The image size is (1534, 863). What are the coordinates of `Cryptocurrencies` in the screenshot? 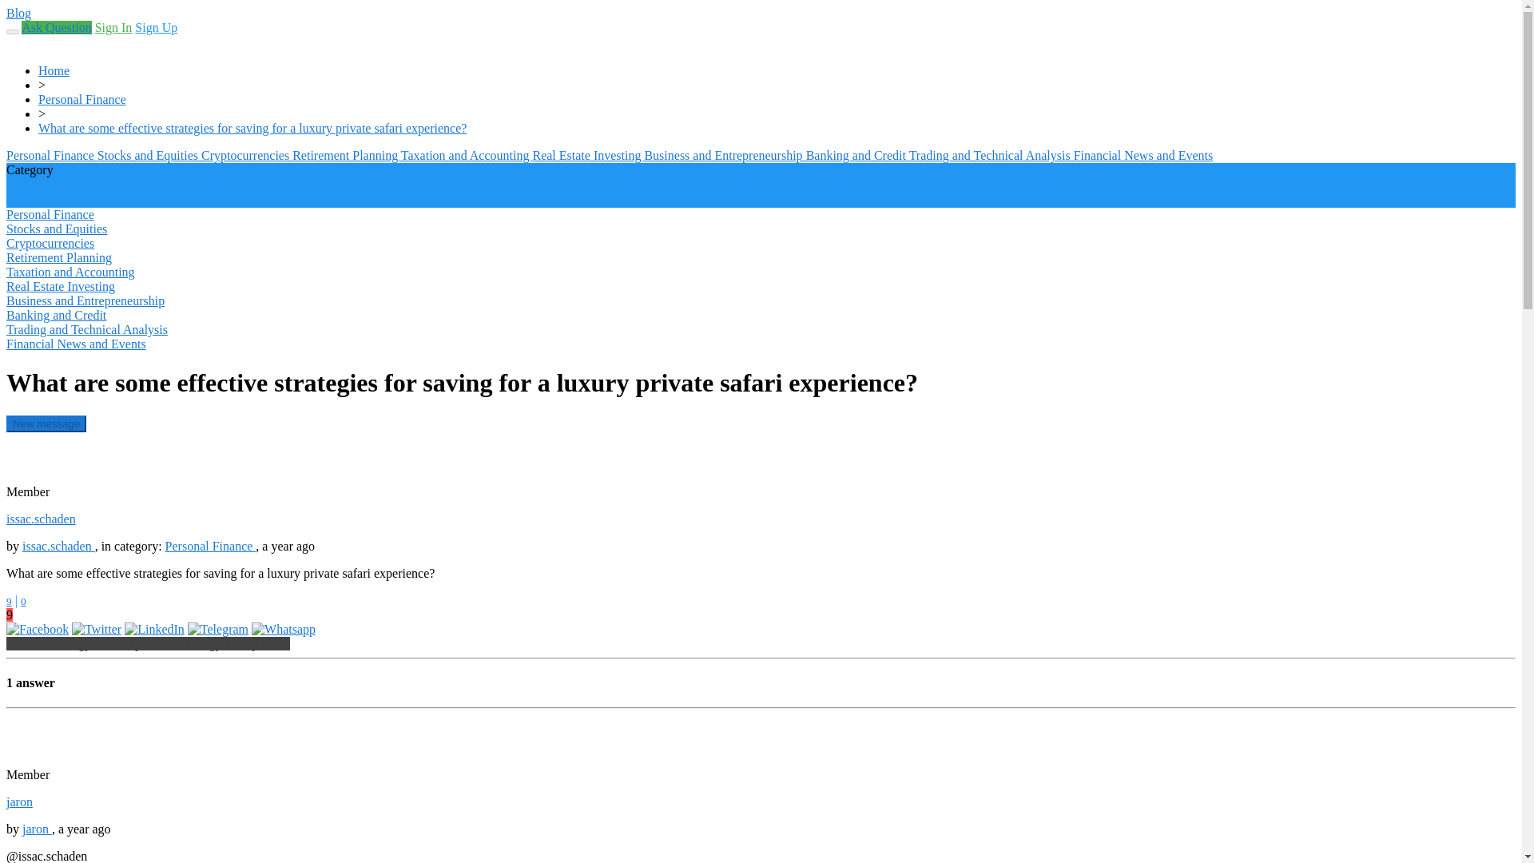 It's located at (246, 155).